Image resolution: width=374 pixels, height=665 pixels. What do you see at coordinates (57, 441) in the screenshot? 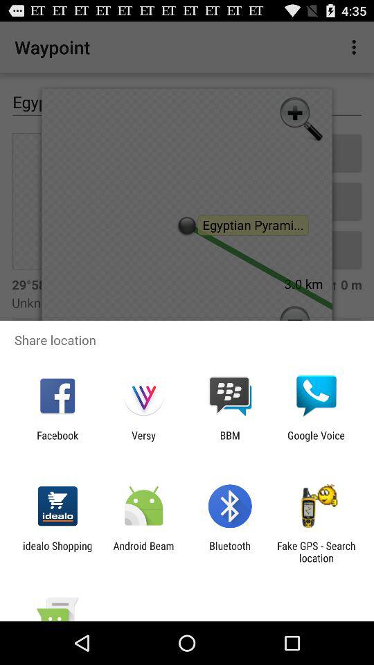
I see `press the facebook` at bounding box center [57, 441].